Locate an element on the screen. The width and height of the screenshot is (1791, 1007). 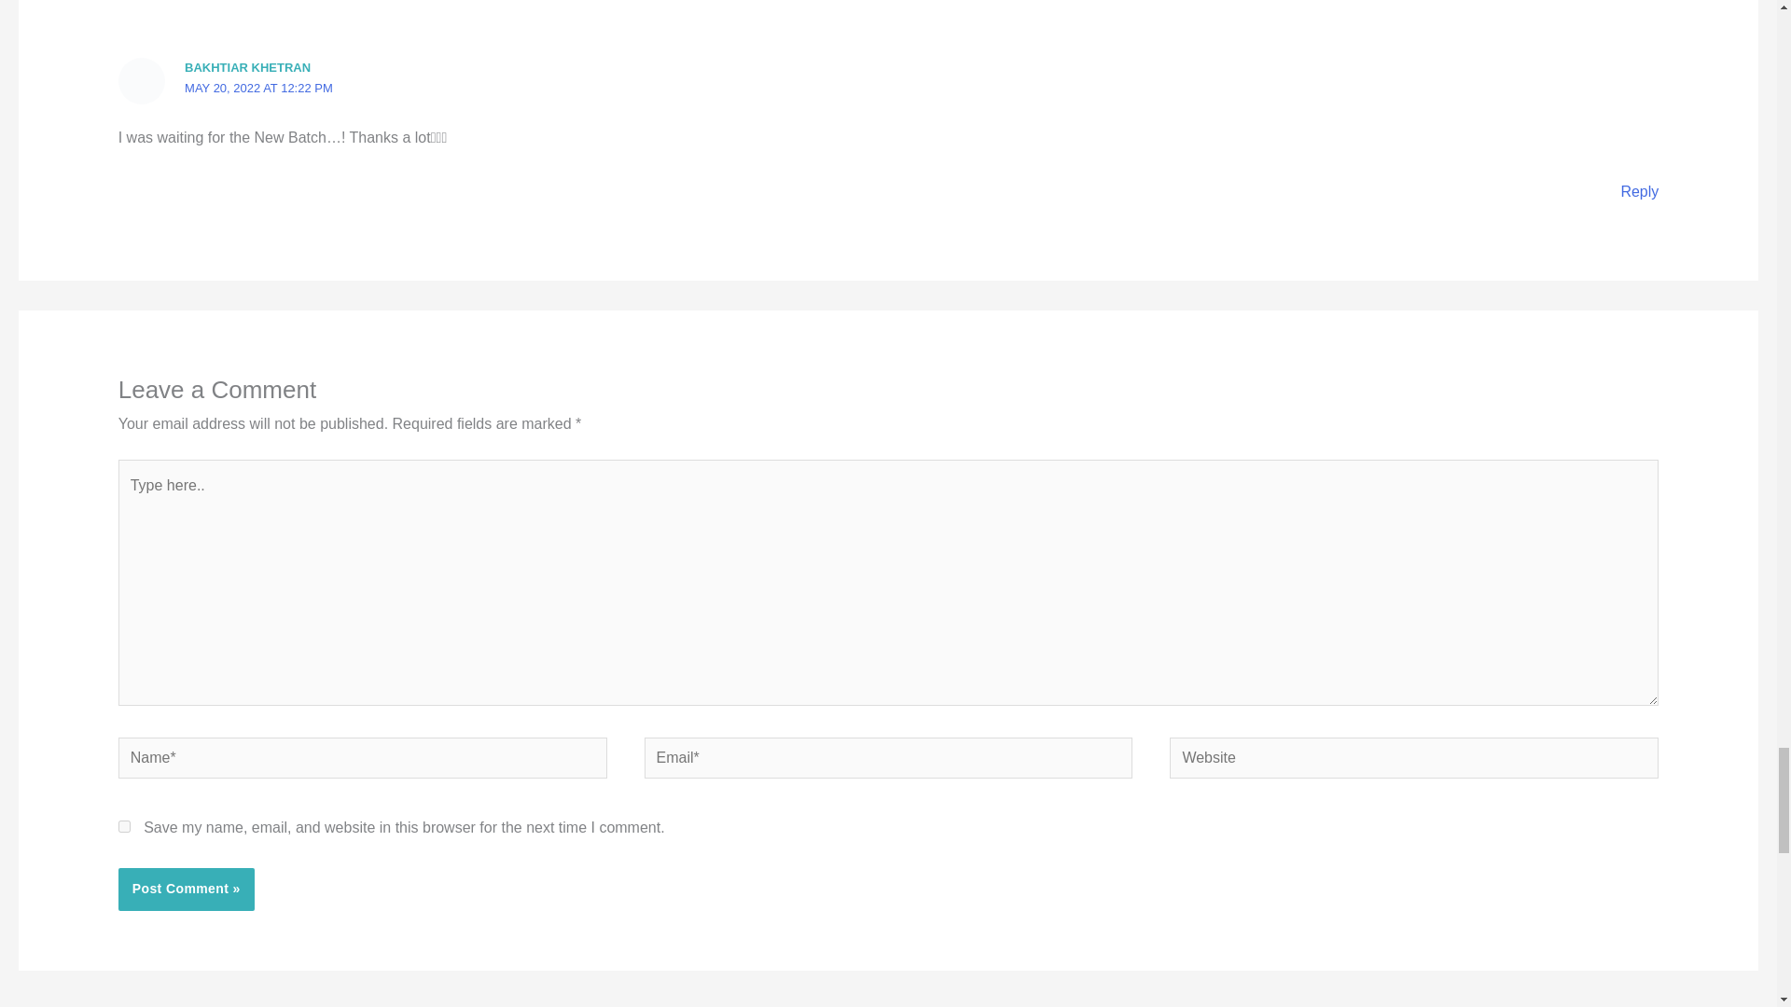
yes is located at coordinates (124, 826).